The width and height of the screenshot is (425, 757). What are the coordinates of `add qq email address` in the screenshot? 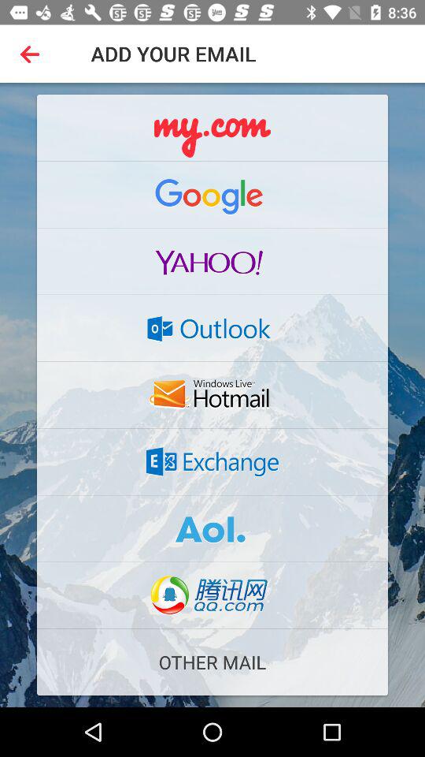 It's located at (213, 595).